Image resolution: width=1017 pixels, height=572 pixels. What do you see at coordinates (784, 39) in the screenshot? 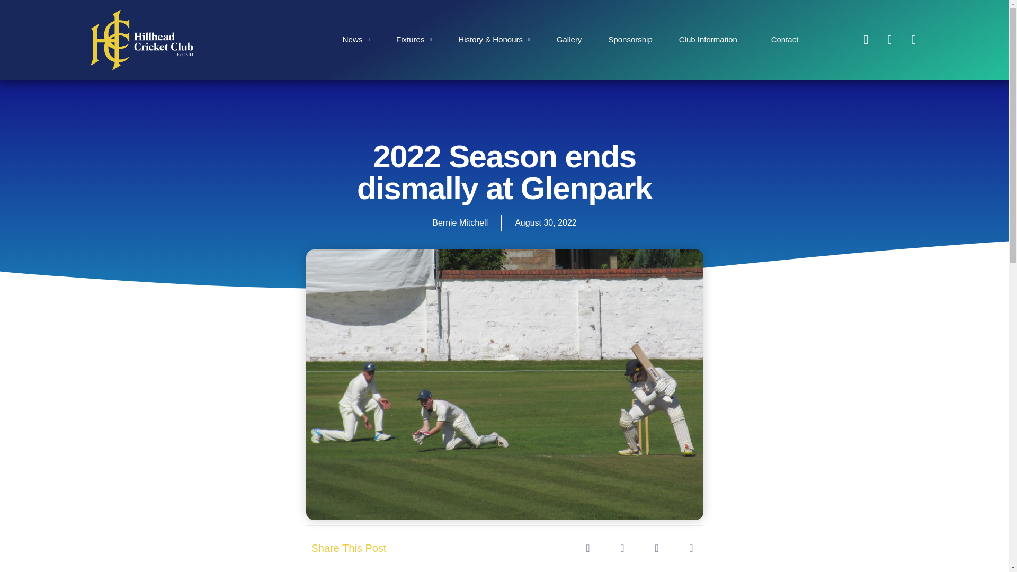
I see `Contact` at bounding box center [784, 39].